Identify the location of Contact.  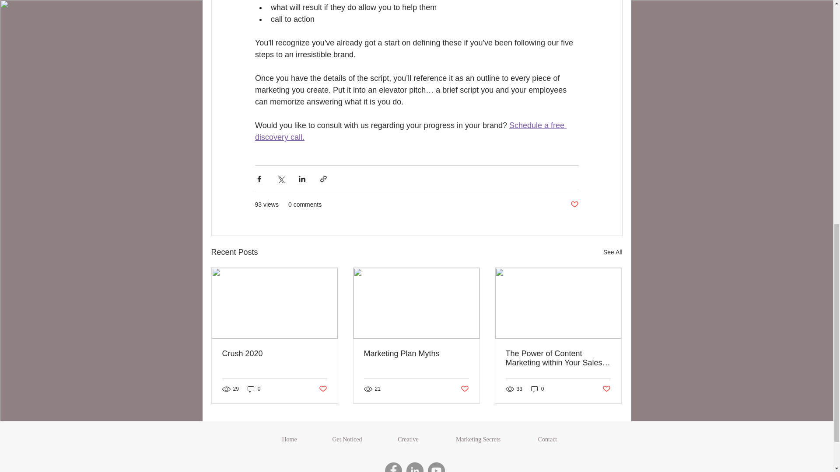
(548, 440).